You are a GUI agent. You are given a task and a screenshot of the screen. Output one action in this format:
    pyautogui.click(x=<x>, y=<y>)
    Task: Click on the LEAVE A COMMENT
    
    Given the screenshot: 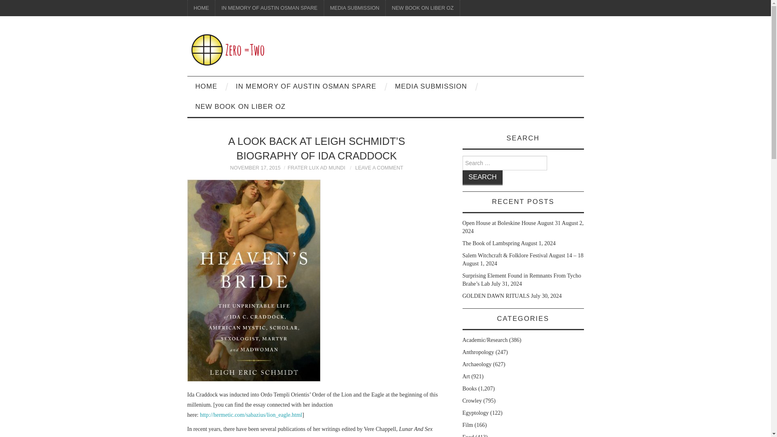 What is the action you would take?
    pyautogui.click(x=379, y=168)
    